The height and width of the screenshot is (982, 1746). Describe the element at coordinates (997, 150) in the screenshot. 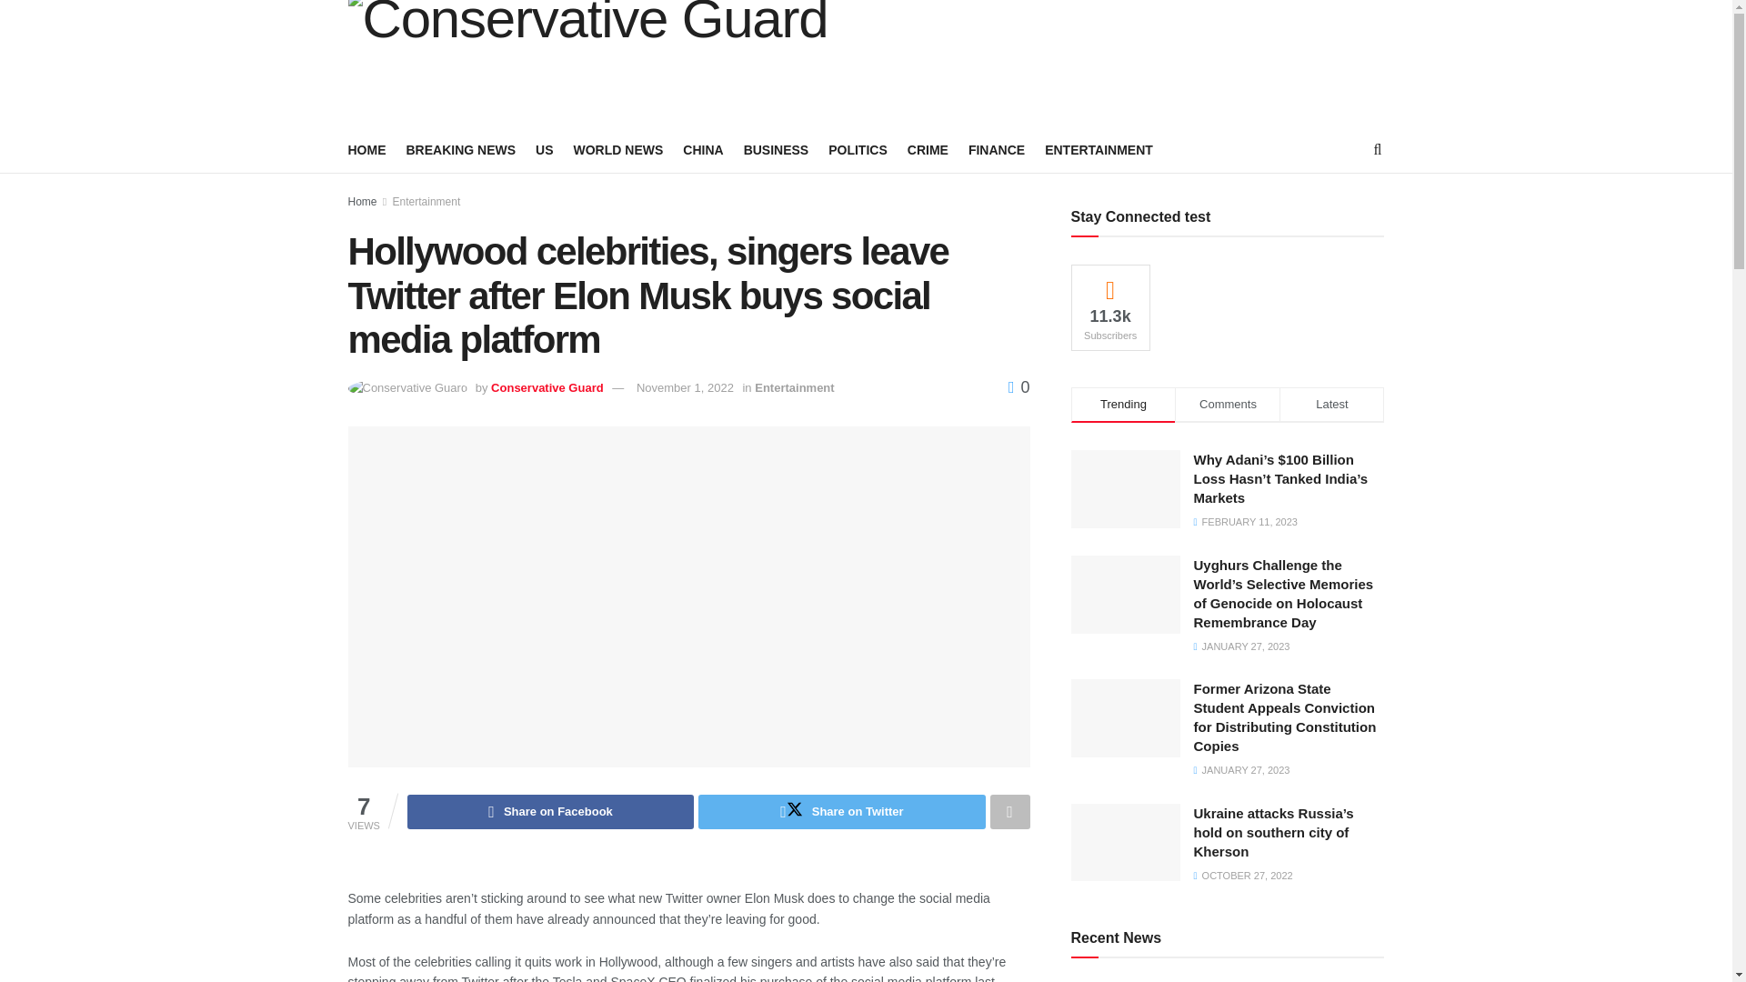

I see `FINANCE` at that location.